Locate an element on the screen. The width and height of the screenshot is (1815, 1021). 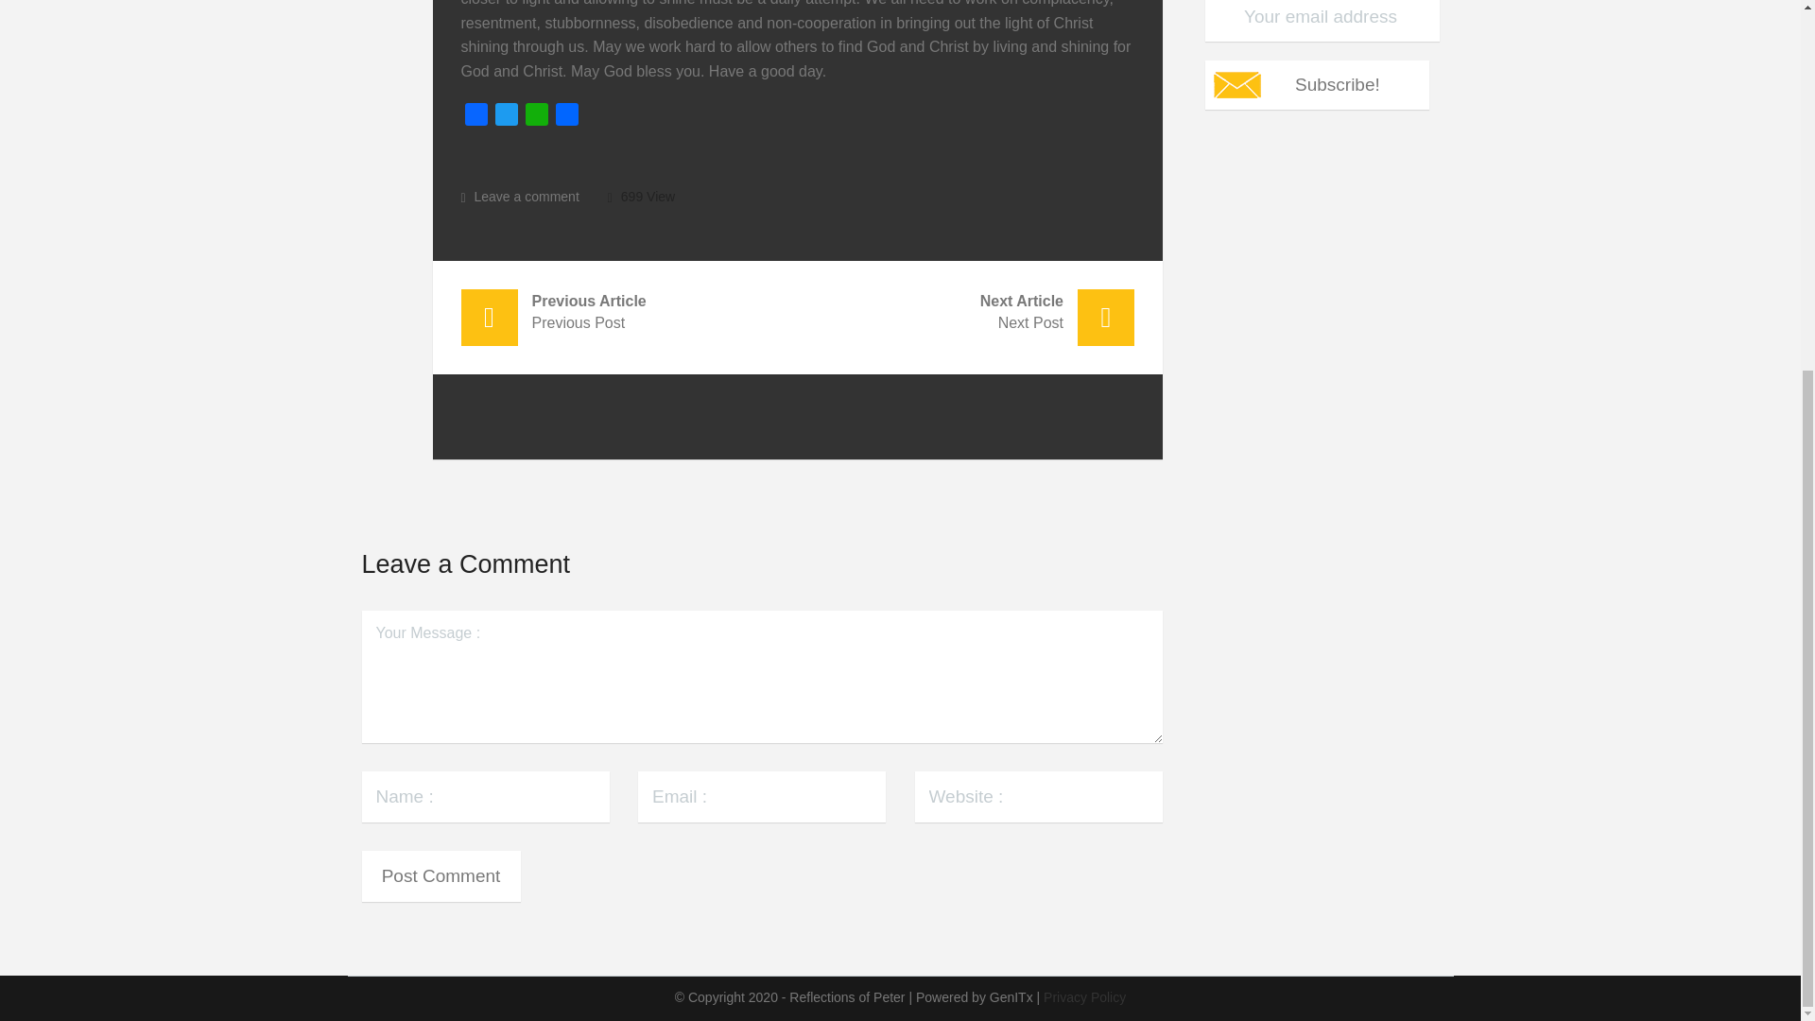
Subscribe!        is located at coordinates (1317, 84).